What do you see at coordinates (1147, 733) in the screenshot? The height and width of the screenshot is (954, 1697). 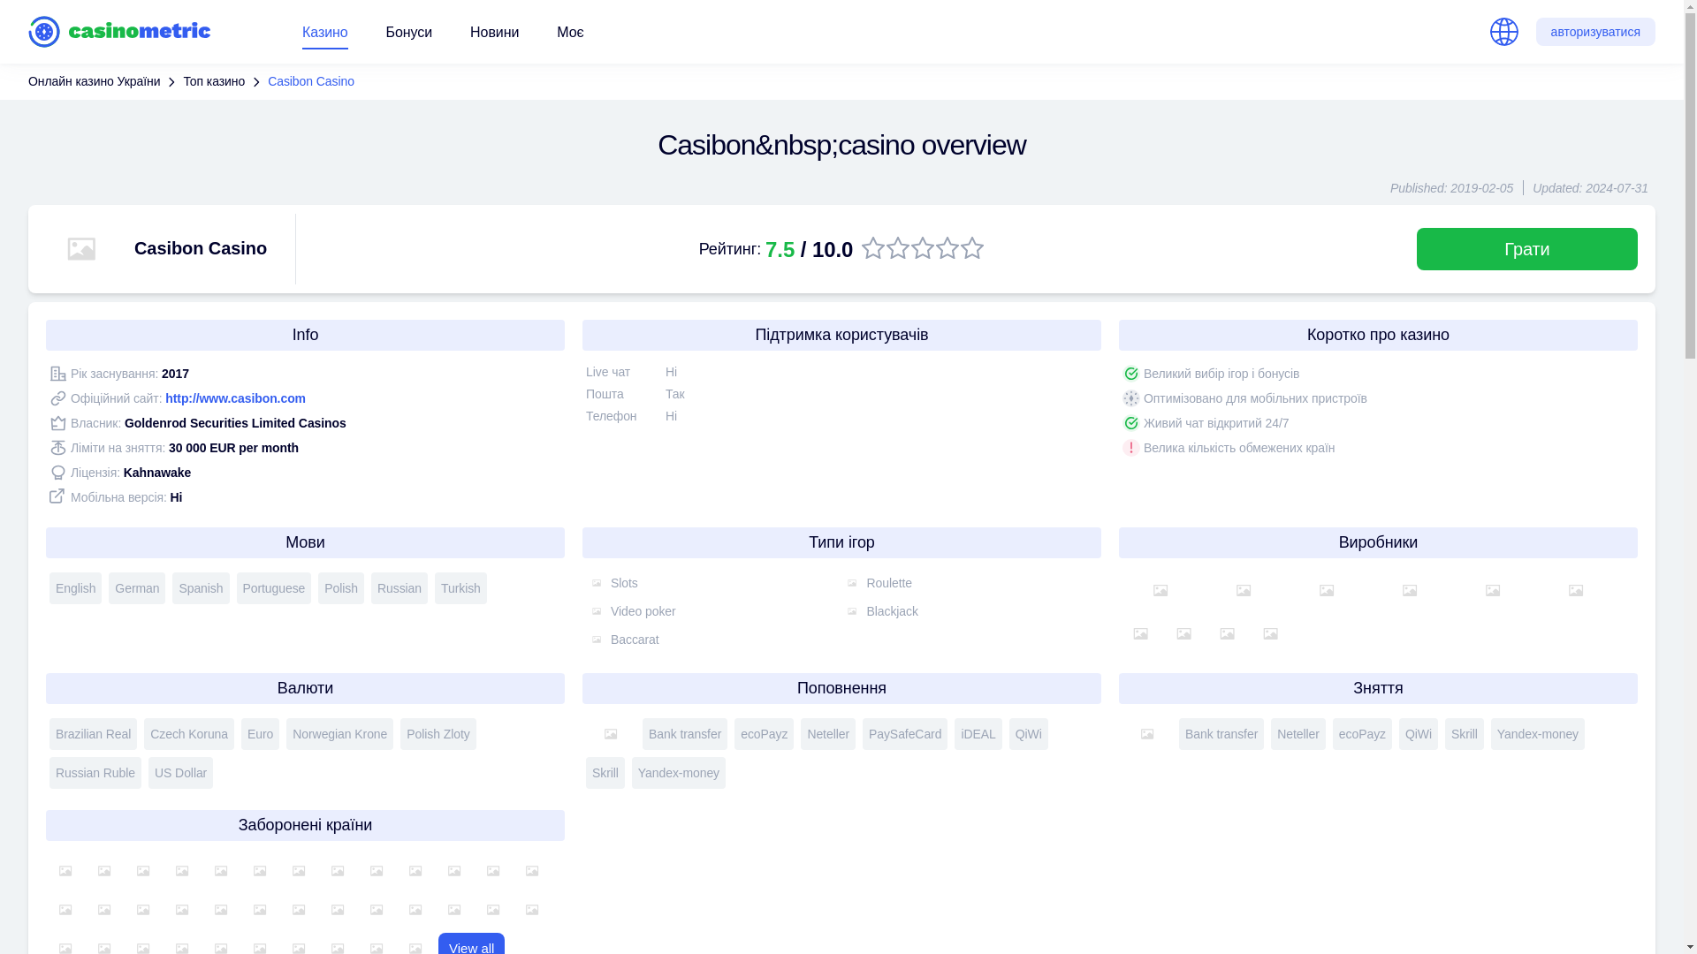 I see `Visa` at bounding box center [1147, 733].